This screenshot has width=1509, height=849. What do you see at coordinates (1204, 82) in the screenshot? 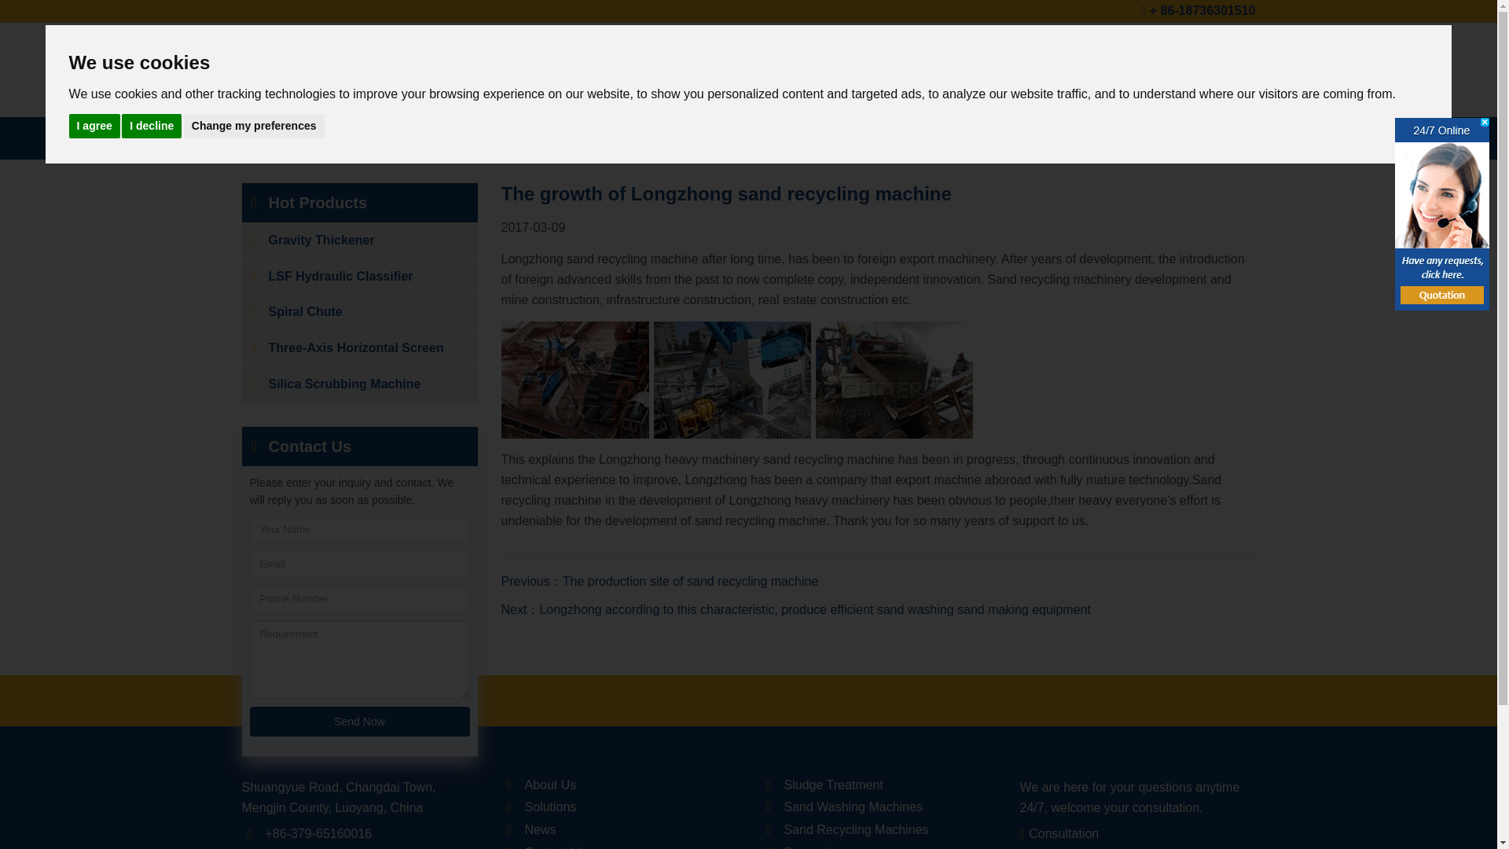
I see `Search` at bounding box center [1204, 82].